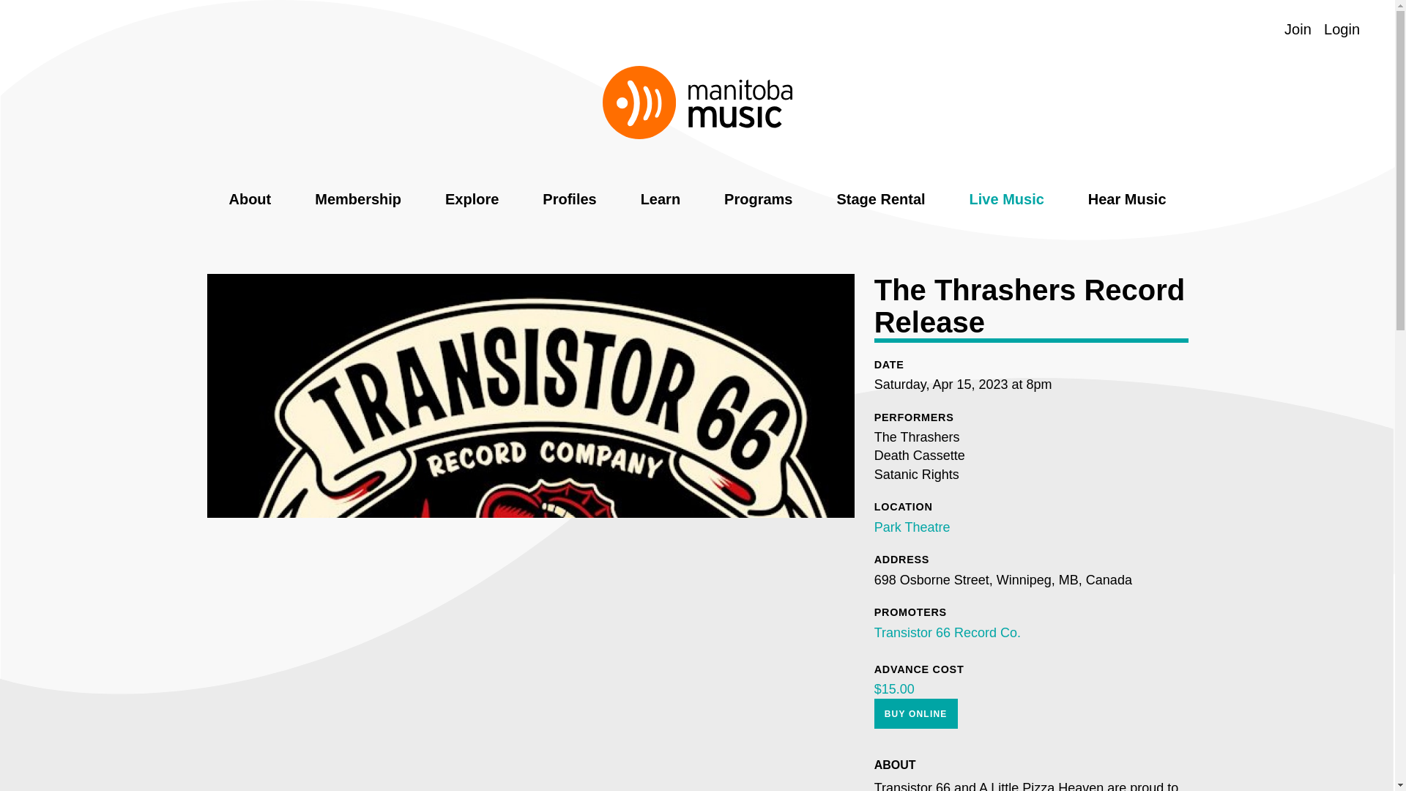  Describe the element at coordinates (67, 30) in the screenshot. I see `Facebook` at that location.